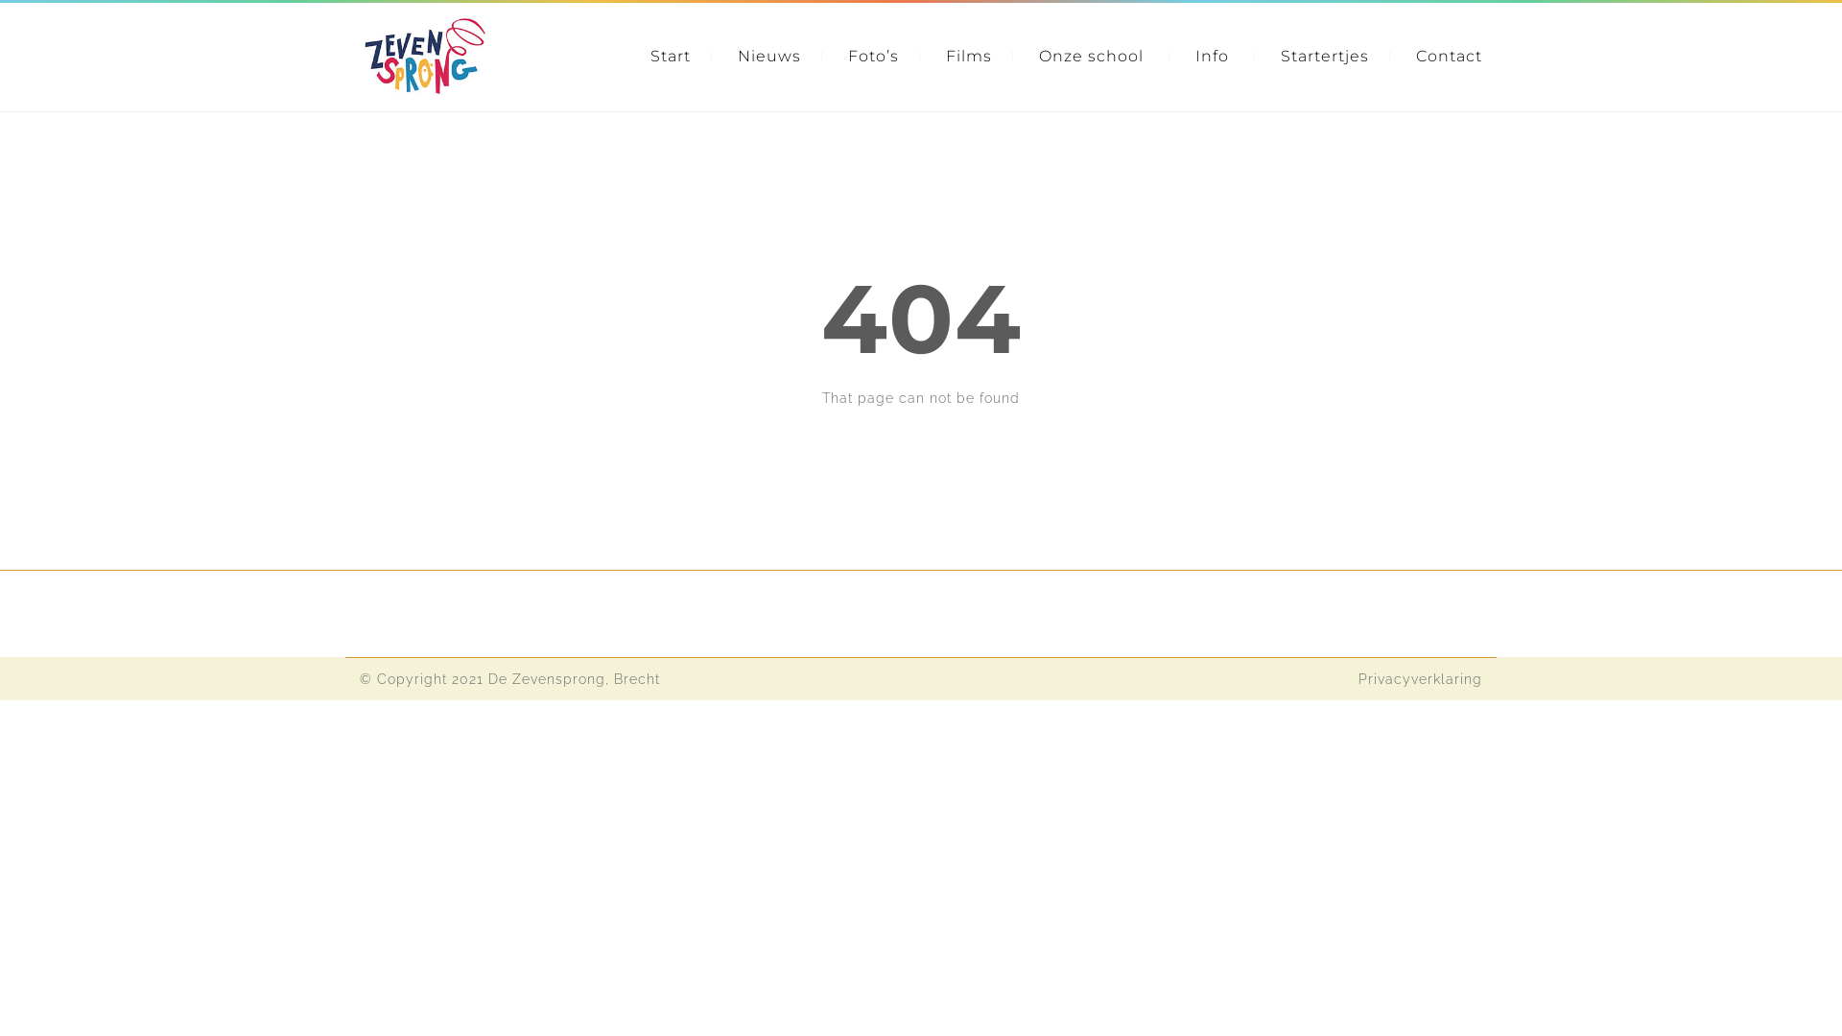 This screenshot has height=1036, width=1842. Describe the element at coordinates (769, 56) in the screenshot. I see `Nieuws` at that location.